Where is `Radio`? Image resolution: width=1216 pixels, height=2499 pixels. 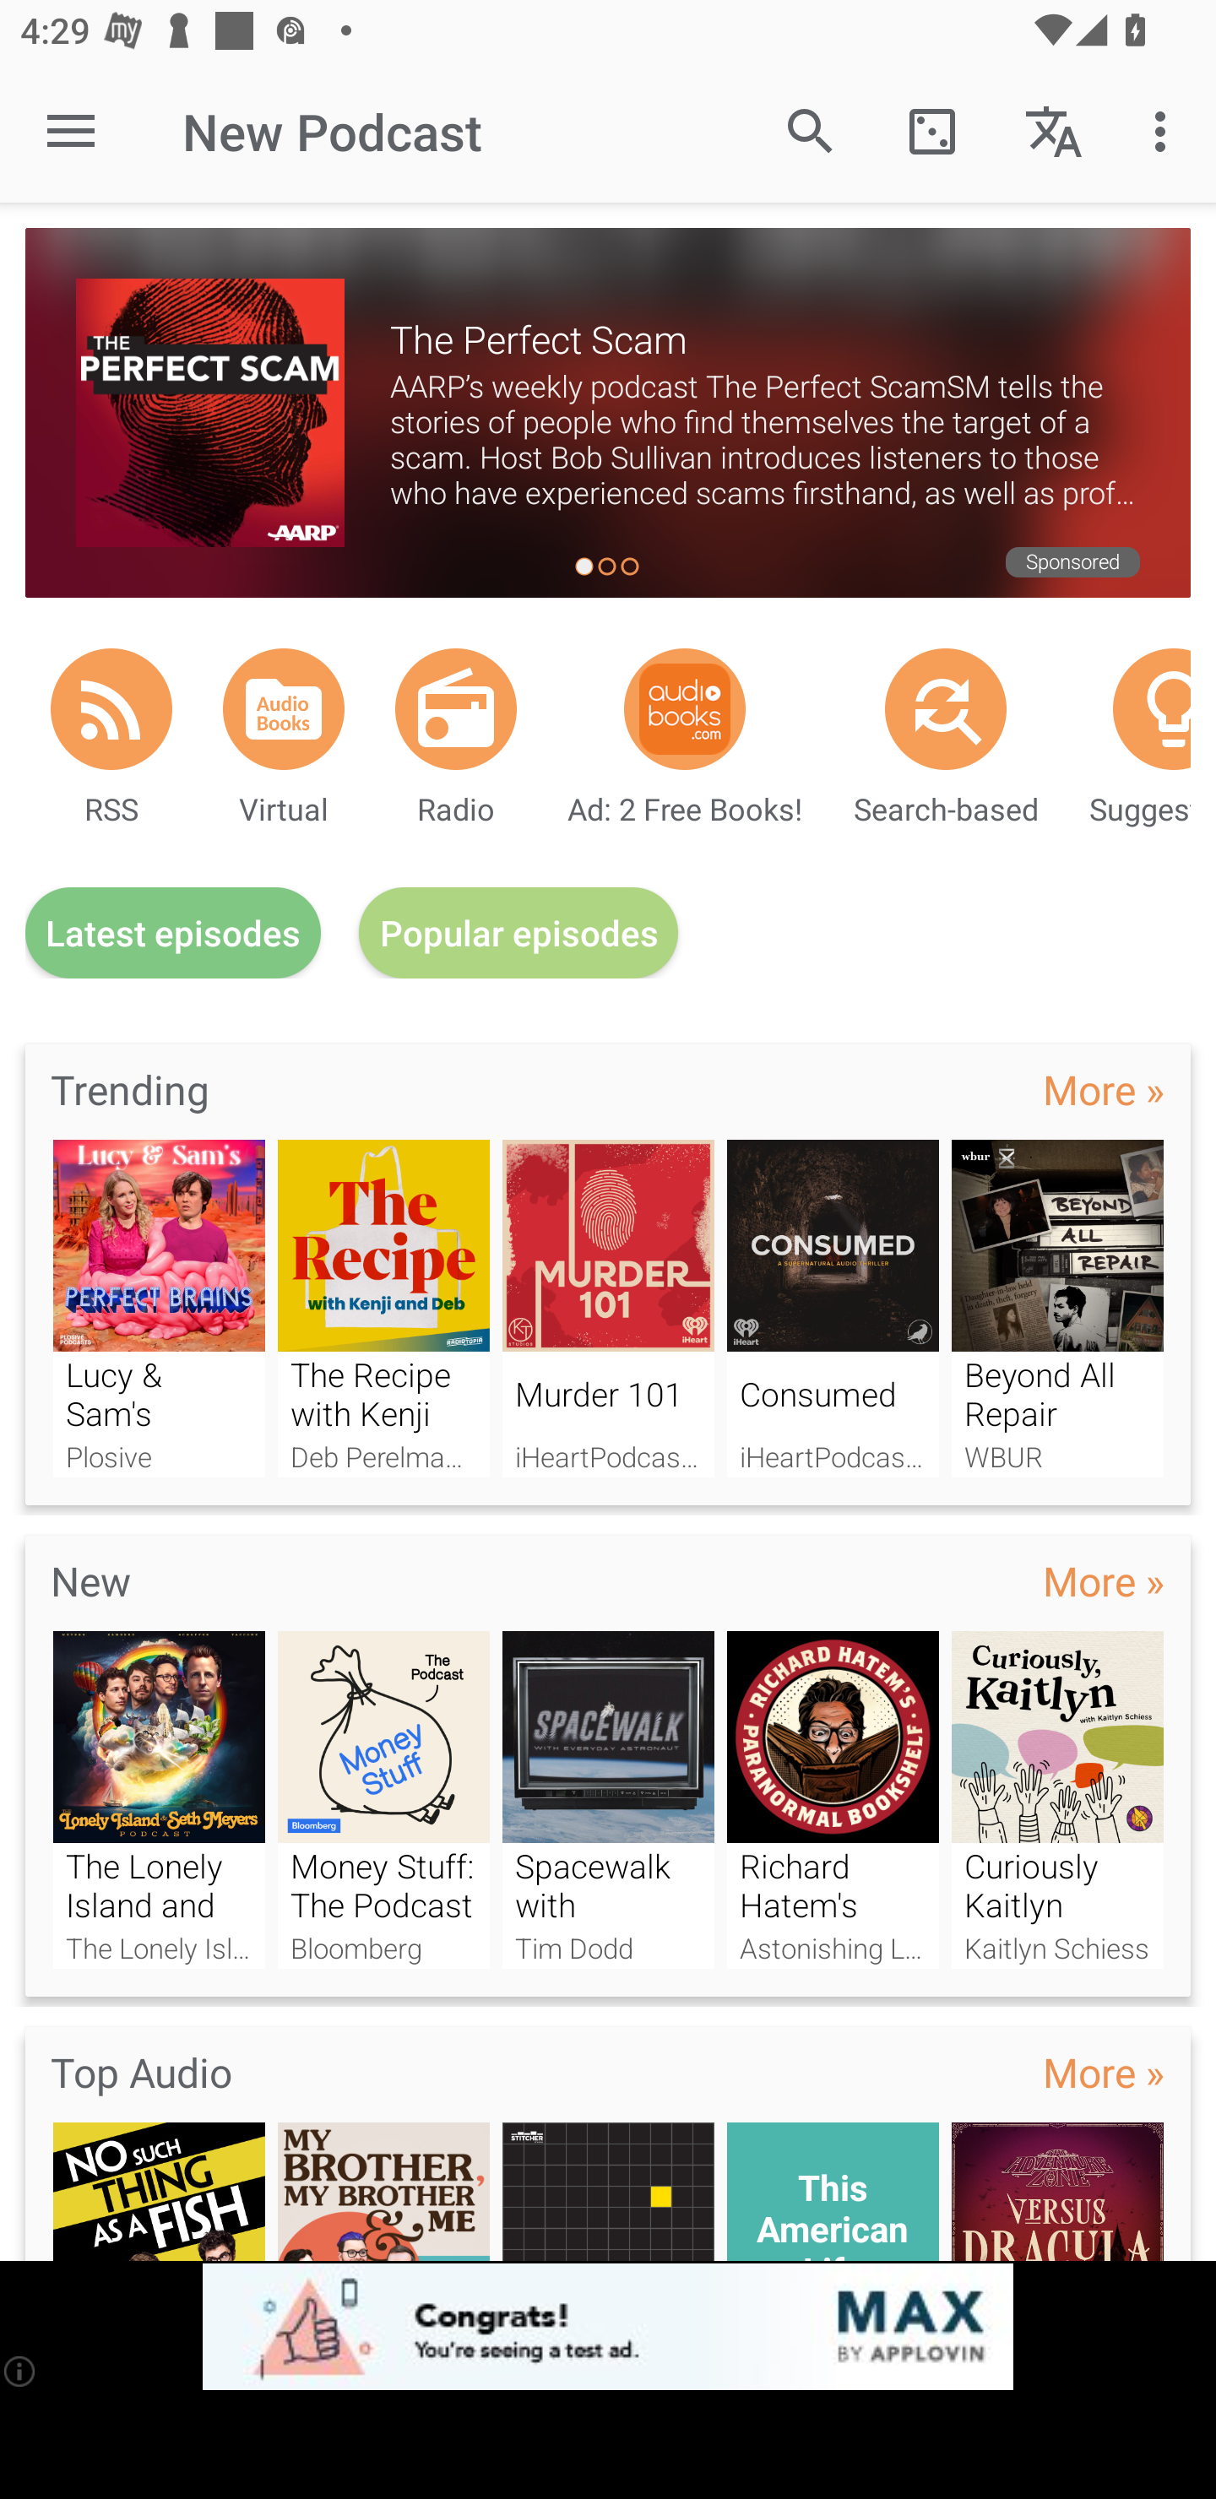
Radio is located at coordinates (456, 707).